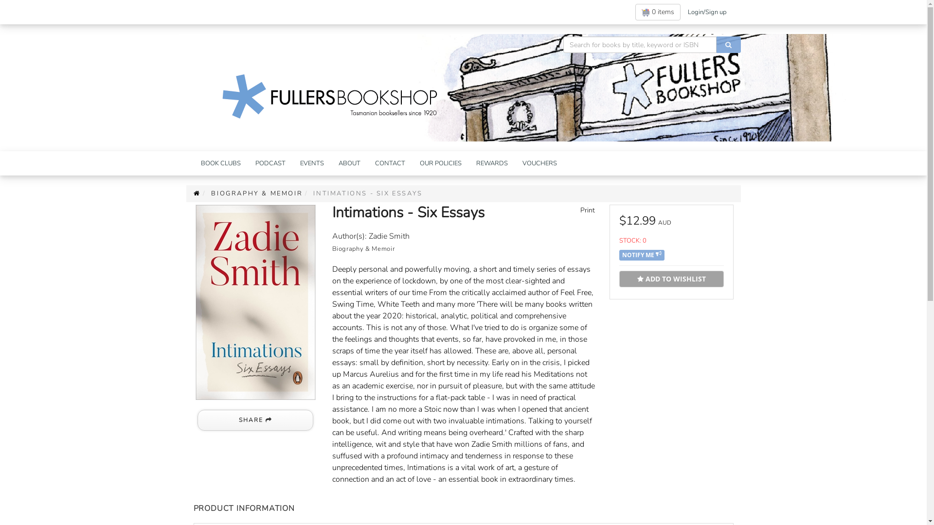  What do you see at coordinates (492, 163) in the screenshot?
I see `REWARDS` at bounding box center [492, 163].